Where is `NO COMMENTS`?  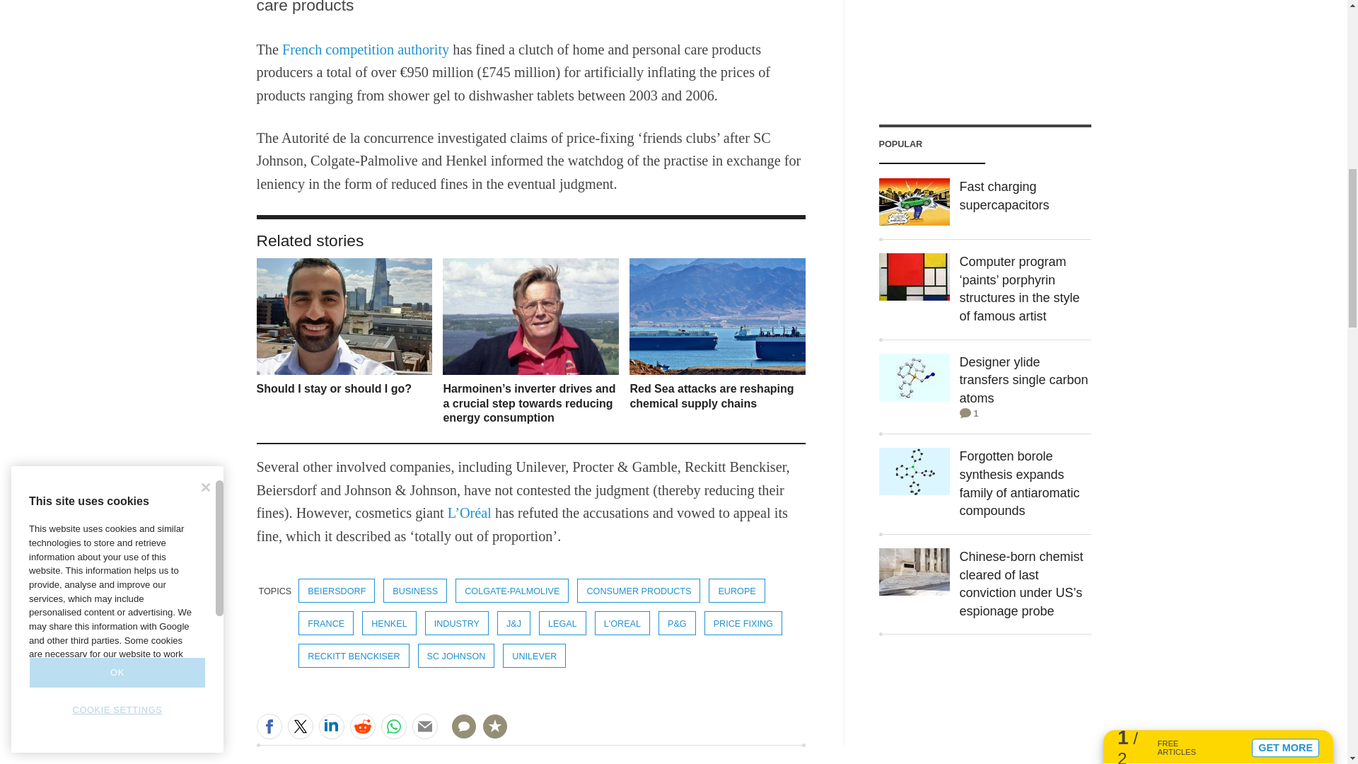
NO COMMENTS is located at coordinates (459, 734).